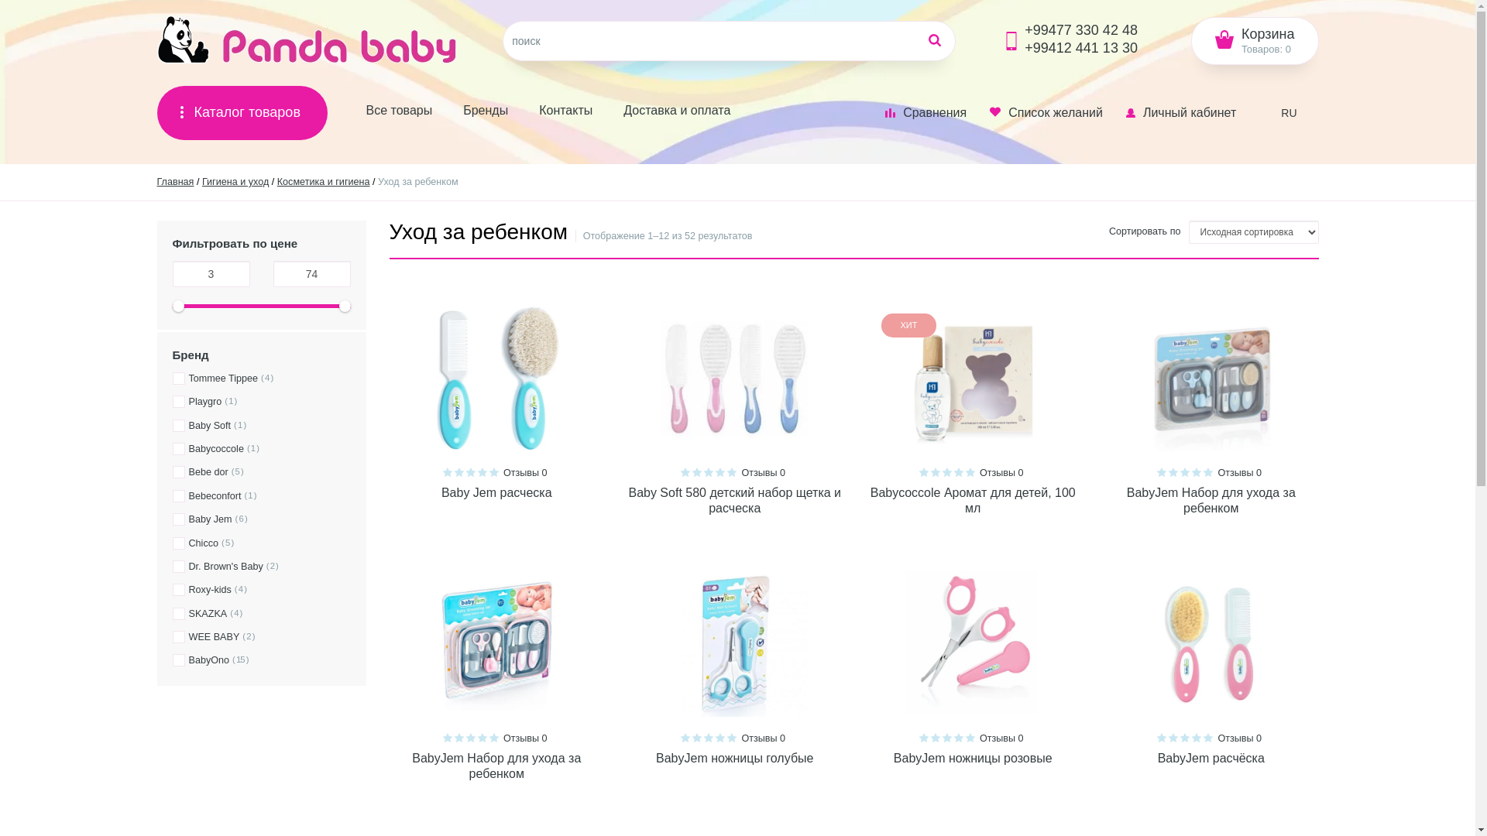 Image resolution: width=1487 pixels, height=836 pixels. What do you see at coordinates (1197, 738) in the screenshot?
I see `0 out of 5 stars` at bounding box center [1197, 738].